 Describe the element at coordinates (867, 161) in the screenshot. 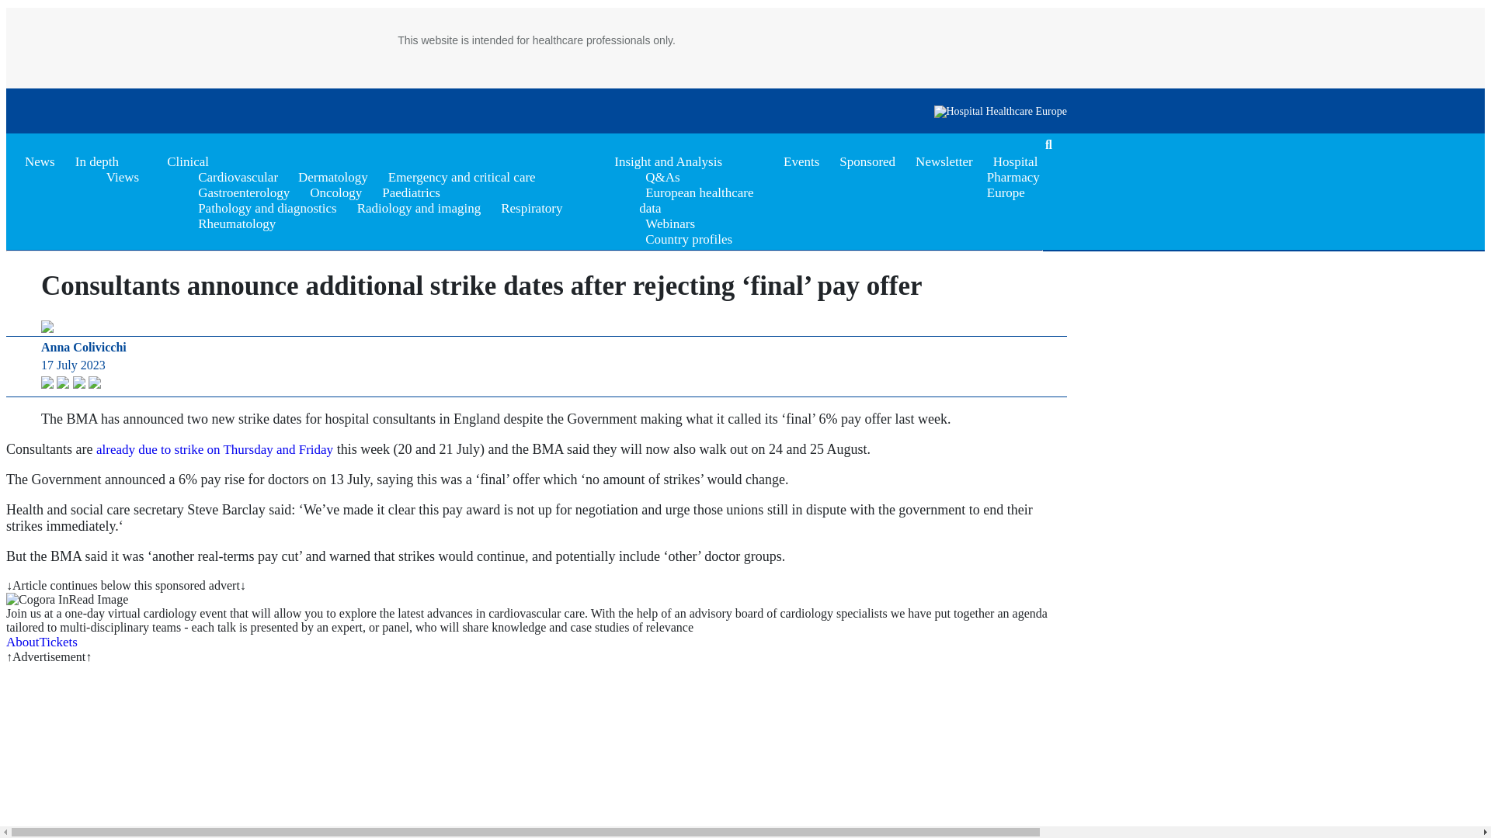

I see `Sponsored` at that location.